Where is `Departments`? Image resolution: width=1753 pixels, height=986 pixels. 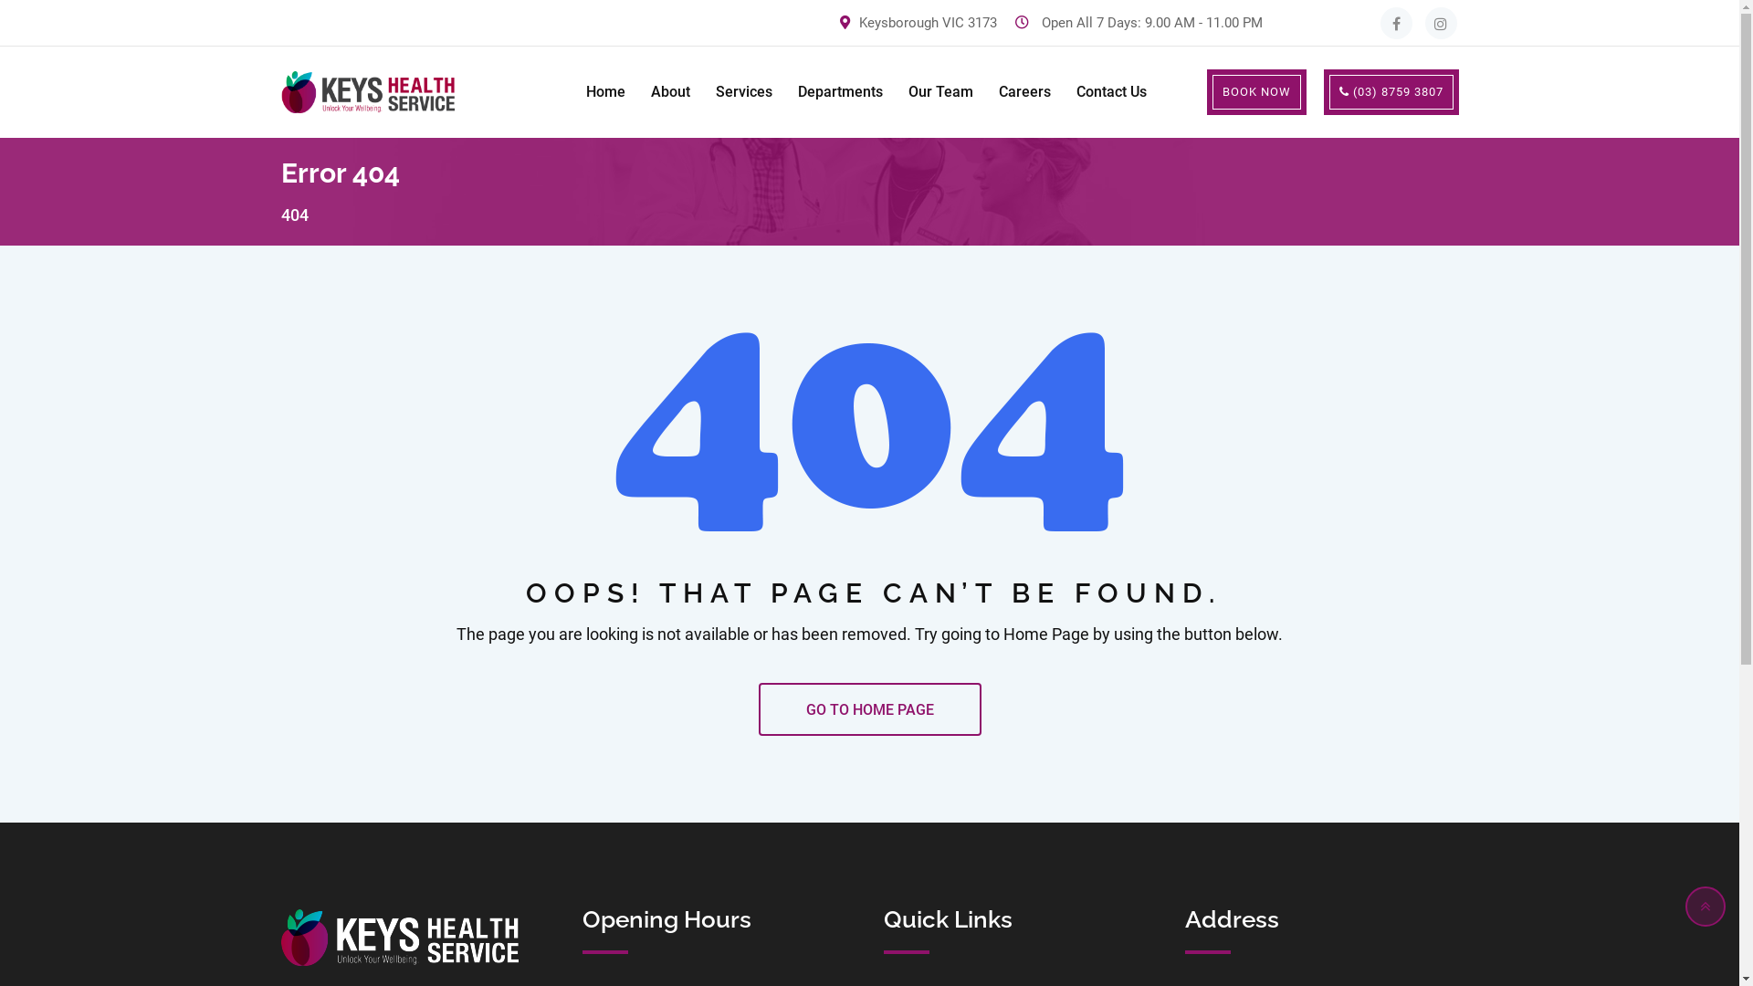
Departments is located at coordinates (840, 92).